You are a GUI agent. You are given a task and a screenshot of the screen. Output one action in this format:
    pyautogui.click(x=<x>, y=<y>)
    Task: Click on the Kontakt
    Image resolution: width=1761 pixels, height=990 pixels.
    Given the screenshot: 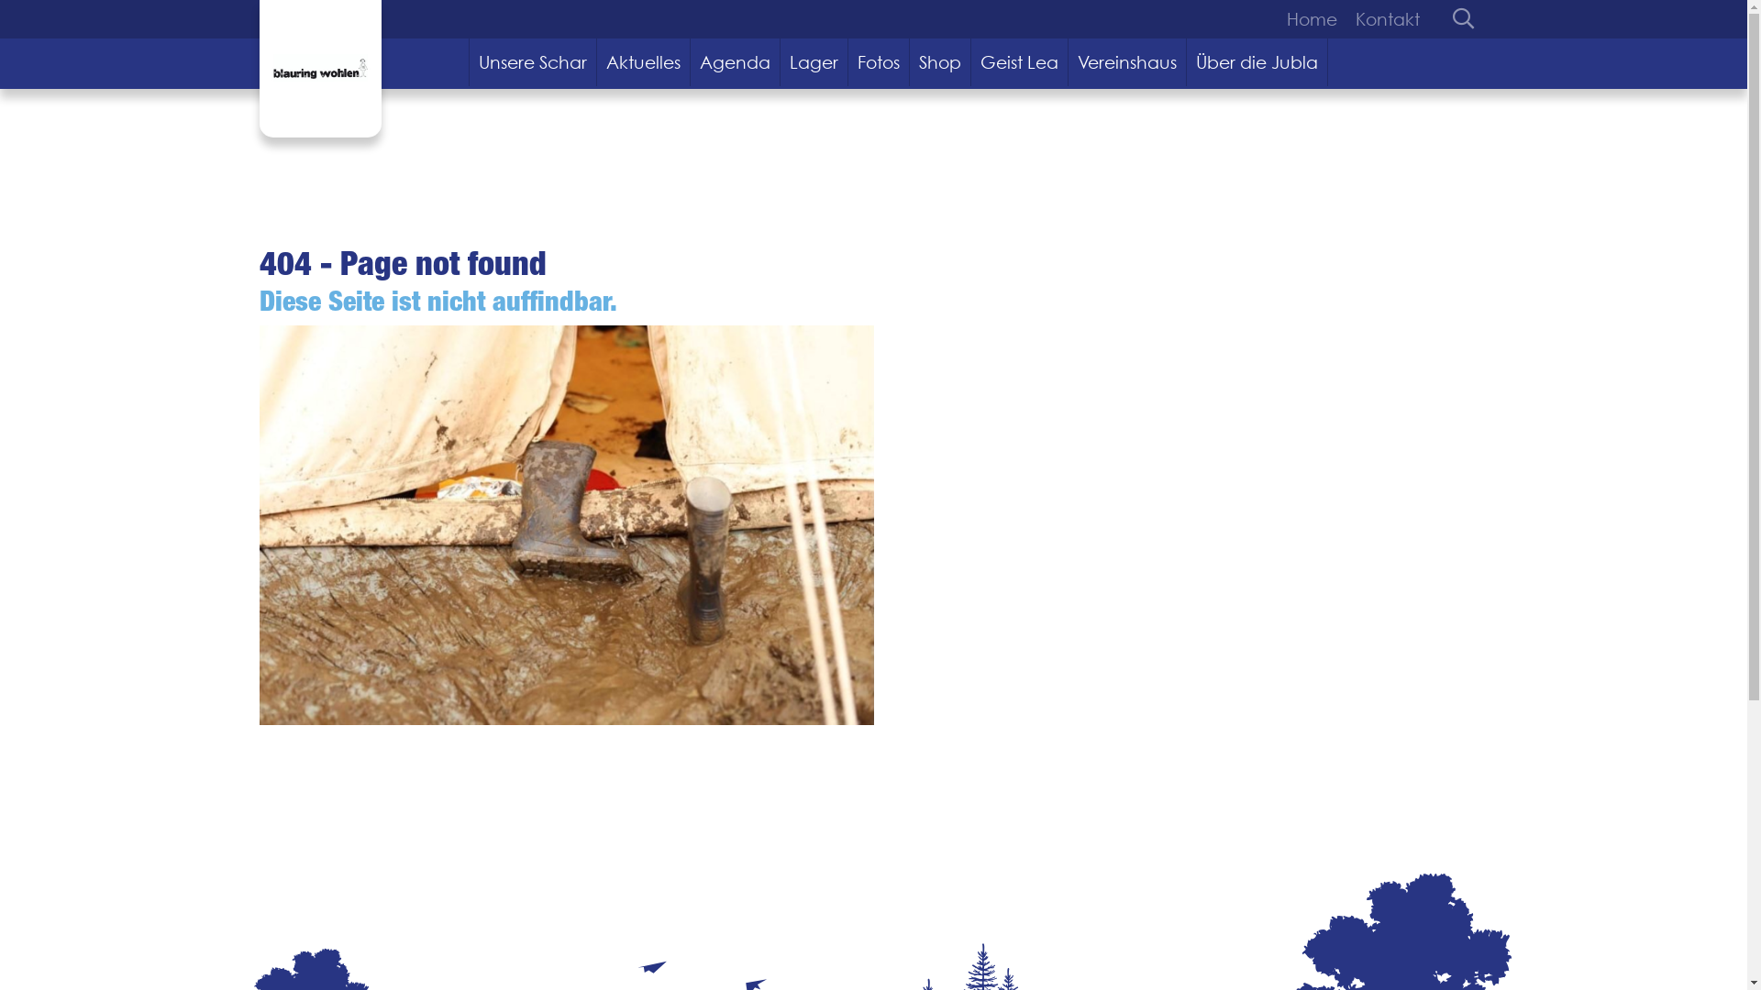 What is the action you would take?
    pyautogui.click(x=1383, y=19)
    